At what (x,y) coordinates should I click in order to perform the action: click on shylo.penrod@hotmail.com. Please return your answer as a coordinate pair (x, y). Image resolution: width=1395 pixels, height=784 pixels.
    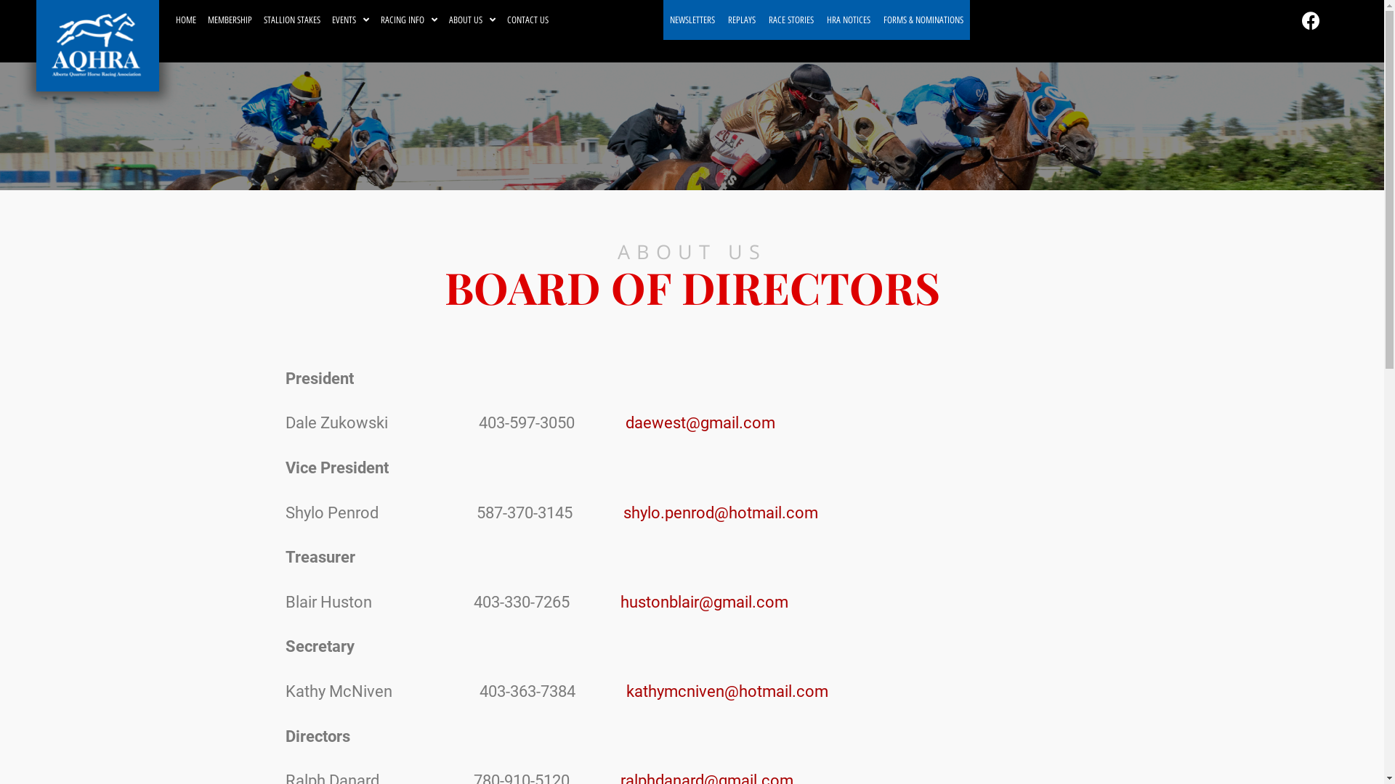
    Looking at the image, I should click on (721, 513).